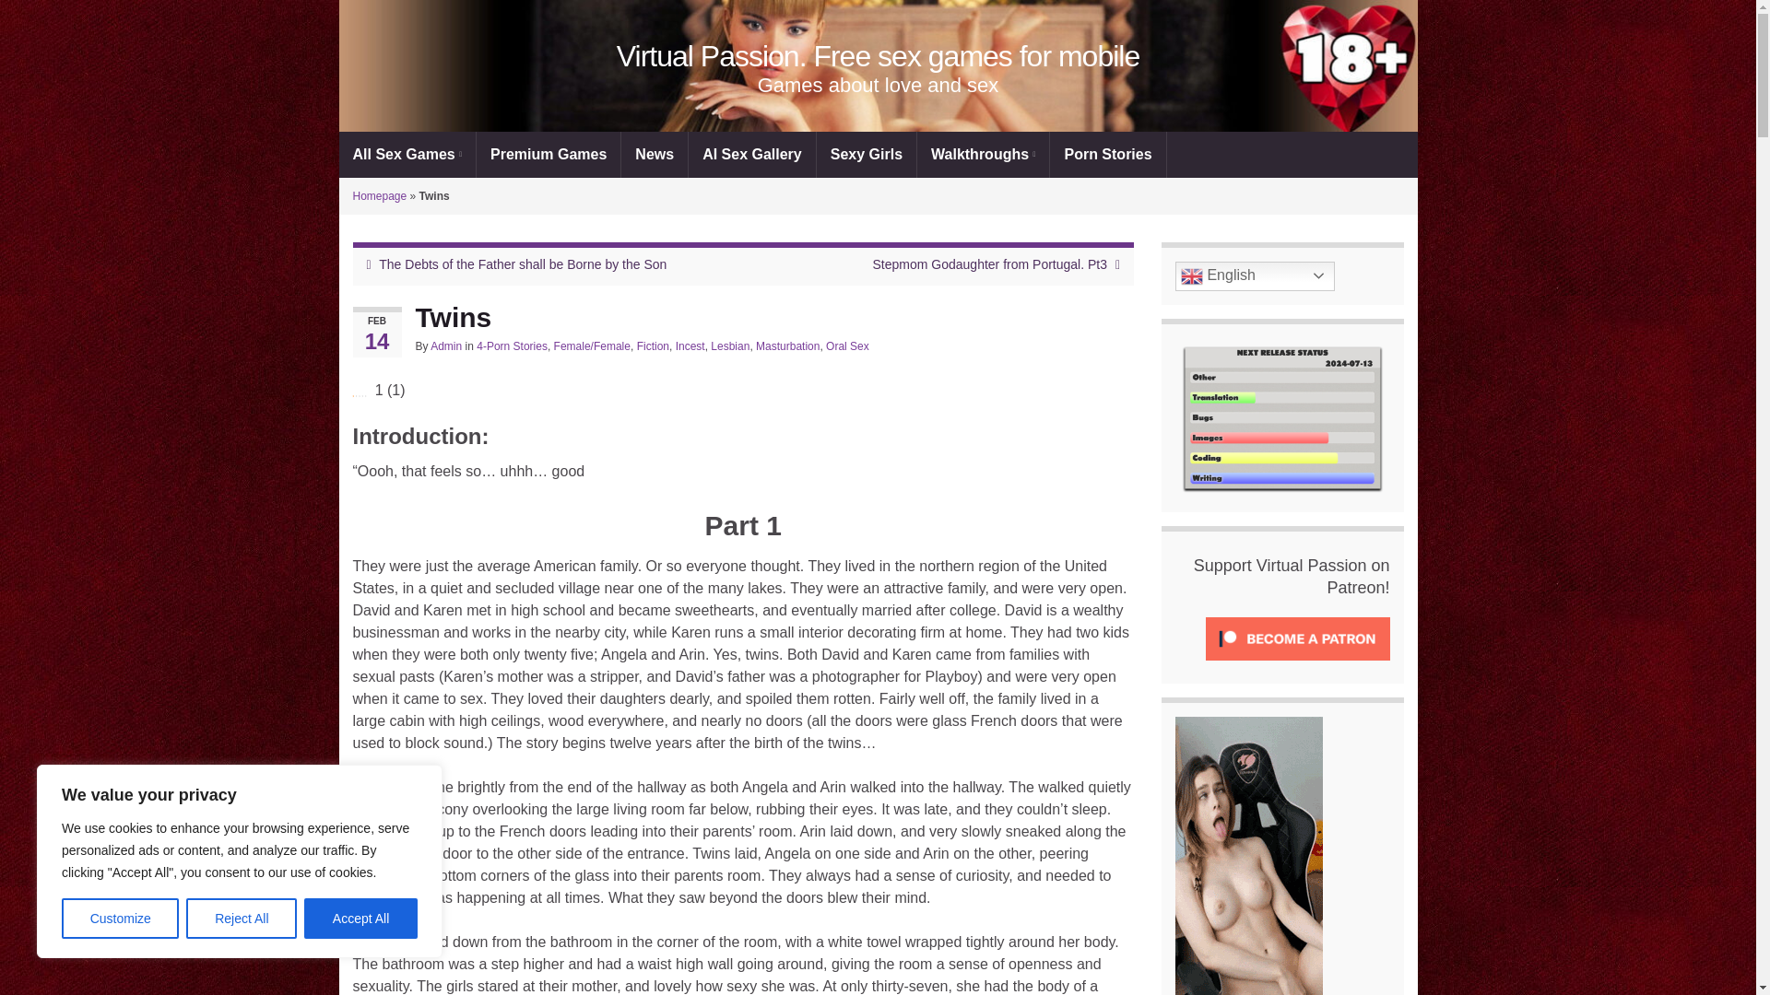  I want to click on Fiction, so click(653, 346).